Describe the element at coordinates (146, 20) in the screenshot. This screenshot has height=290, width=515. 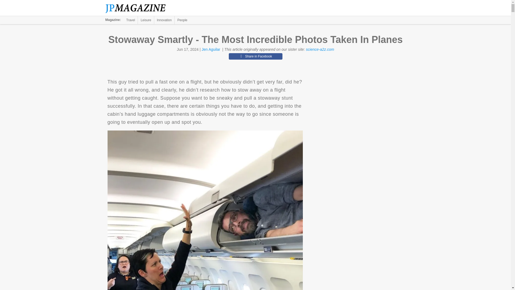
I see `Leisure` at that location.